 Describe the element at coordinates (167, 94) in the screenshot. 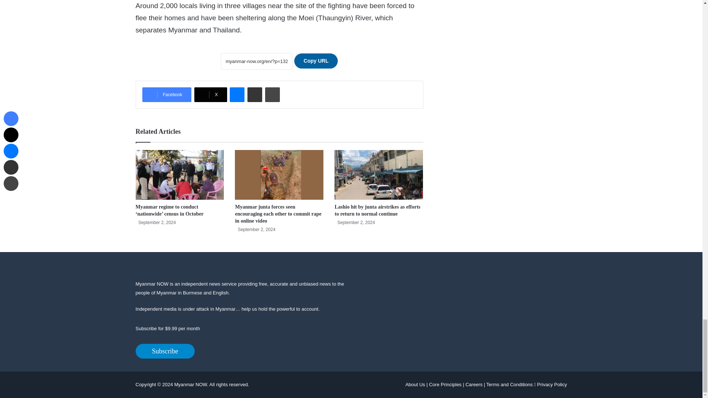

I see `Facebook` at that location.